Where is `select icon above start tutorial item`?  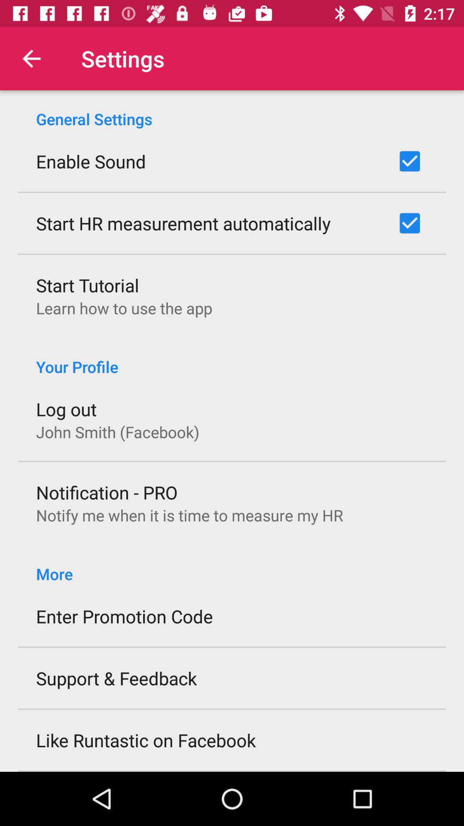 select icon above start tutorial item is located at coordinates (183, 223).